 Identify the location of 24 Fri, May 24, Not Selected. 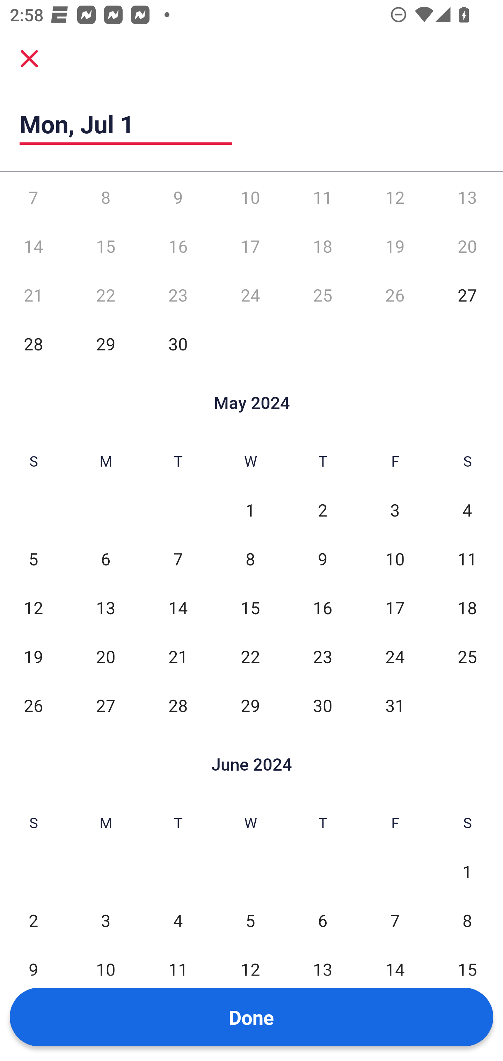
(395, 656).